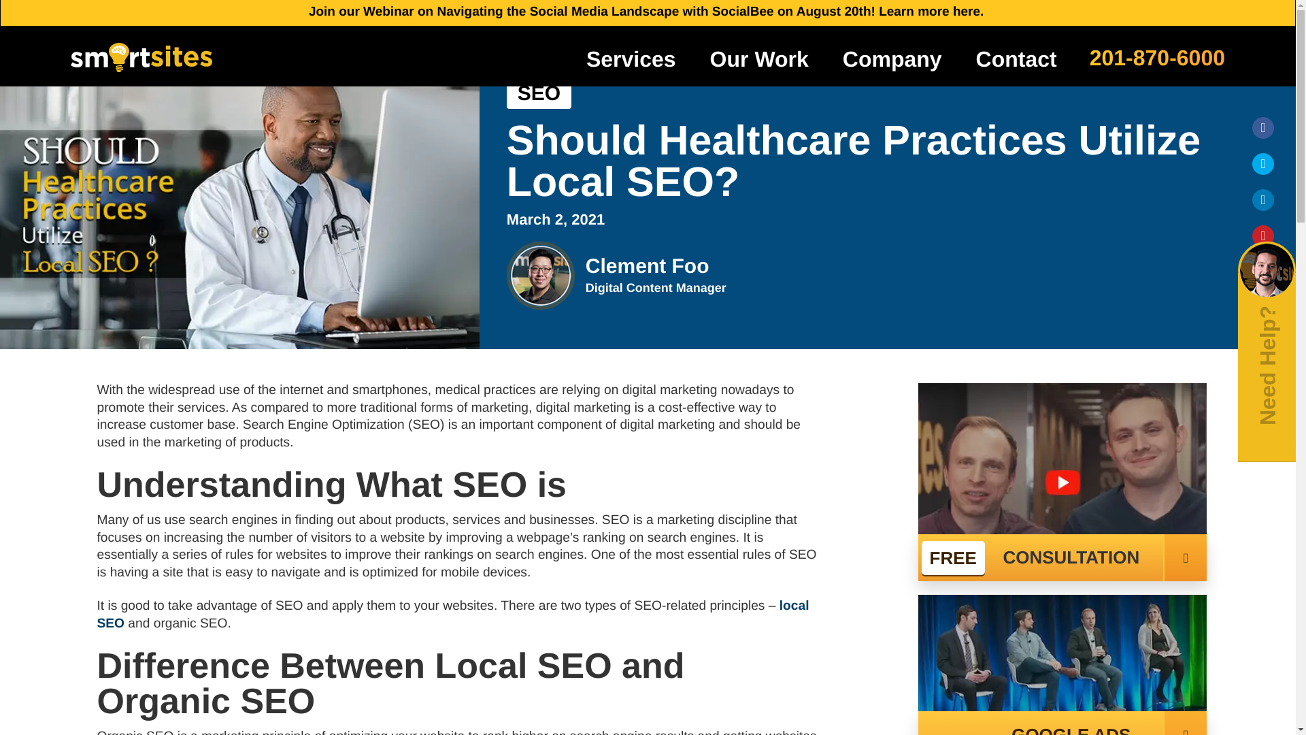 The width and height of the screenshot is (1306, 735). I want to click on Company, so click(892, 59).